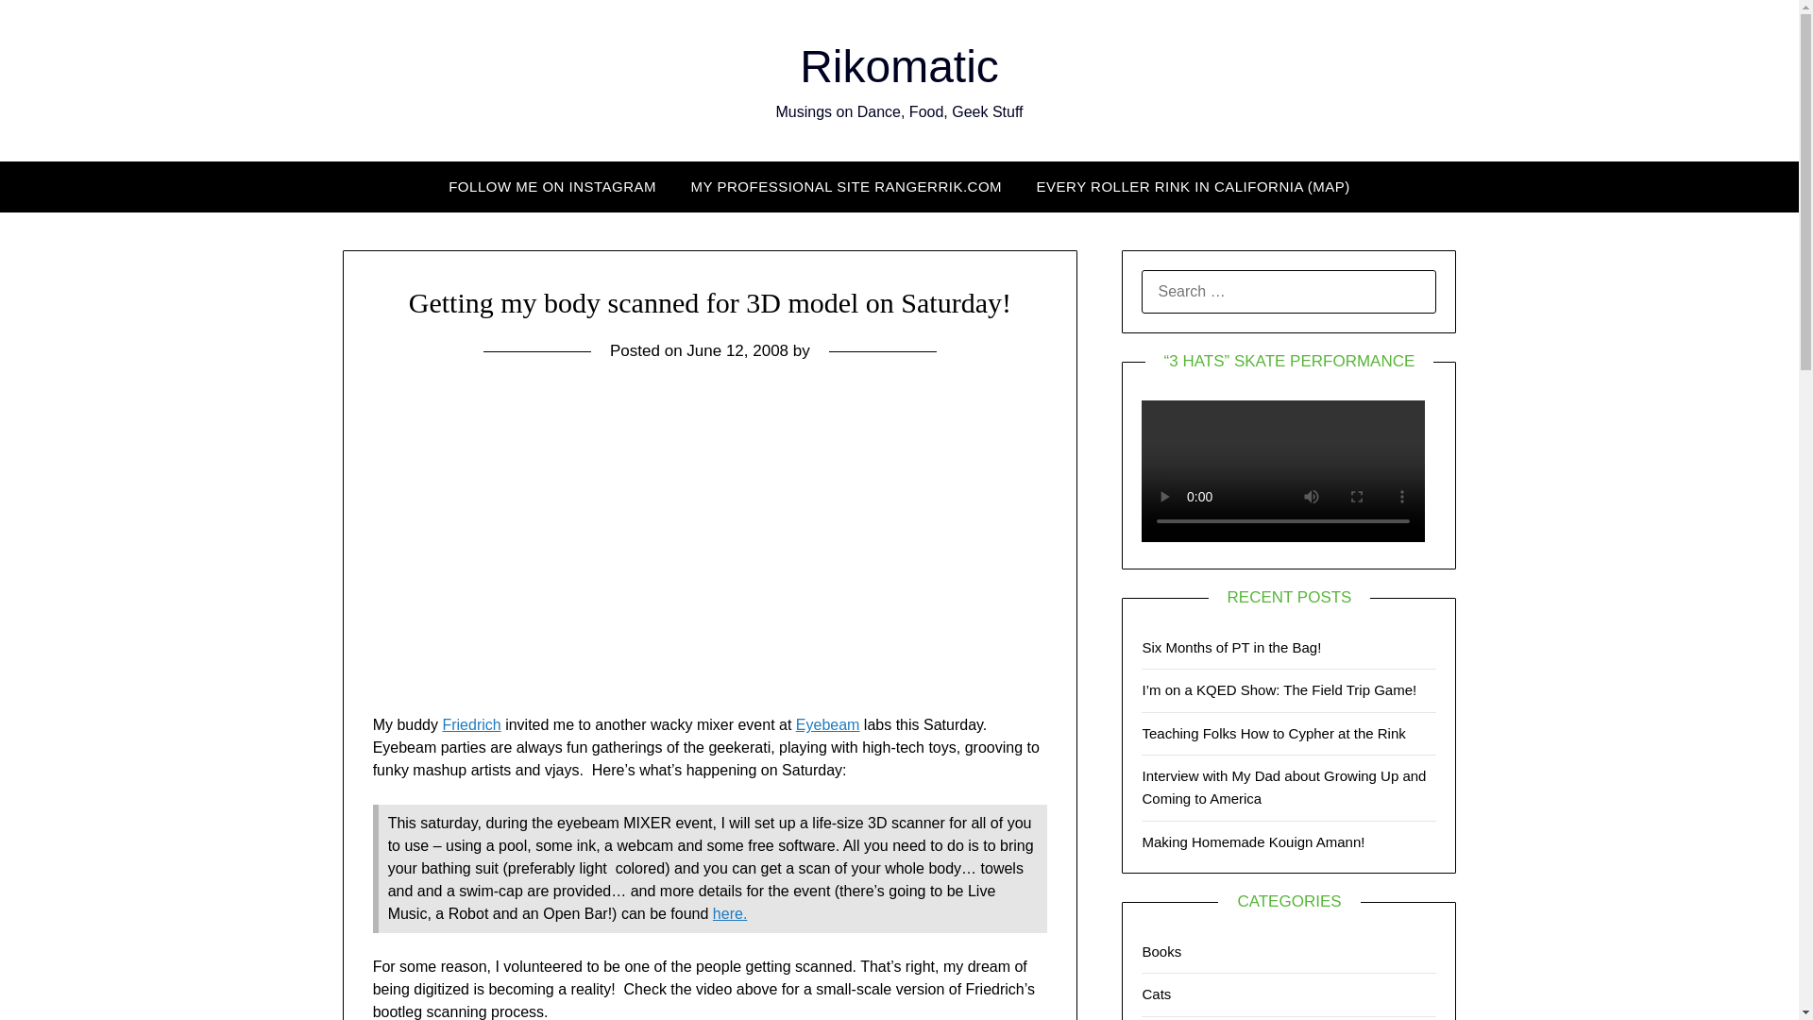 The image size is (1813, 1020). What do you see at coordinates (729, 914) in the screenshot?
I see `here.` at bounding box center [729, 914].